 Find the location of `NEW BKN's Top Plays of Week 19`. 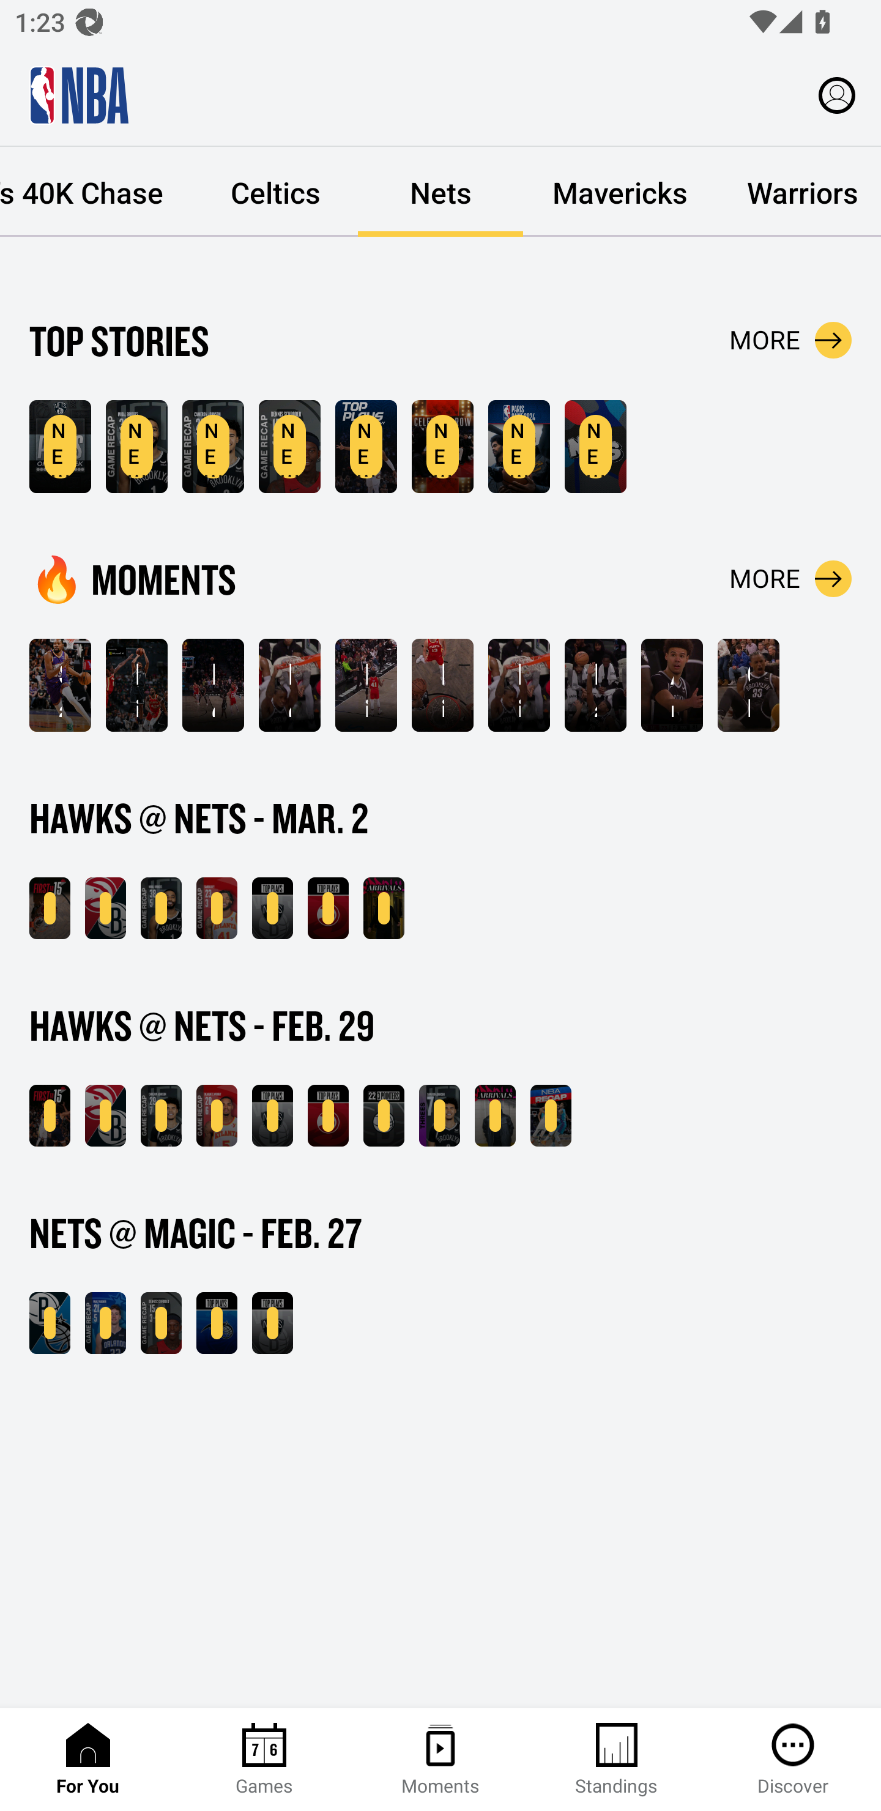

NEW BKN's Top Plays of Week 19 is located at coordinates (60, 447).